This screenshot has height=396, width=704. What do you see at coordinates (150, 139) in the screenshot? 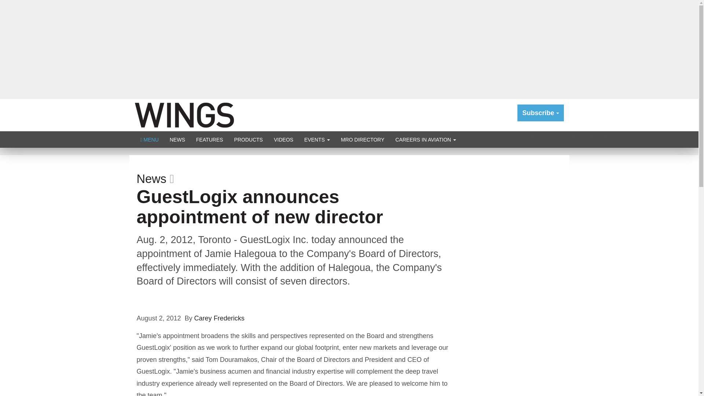
I see `Click to show site navigation` at bounding box center [150, 139].